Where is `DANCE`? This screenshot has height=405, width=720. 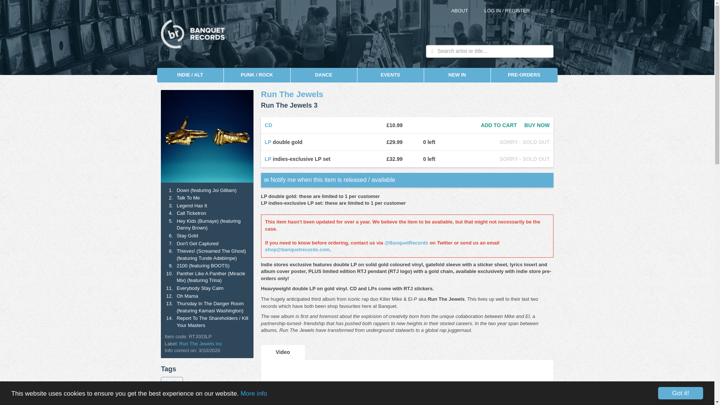
DANCE is located at coordinates (323, 75).